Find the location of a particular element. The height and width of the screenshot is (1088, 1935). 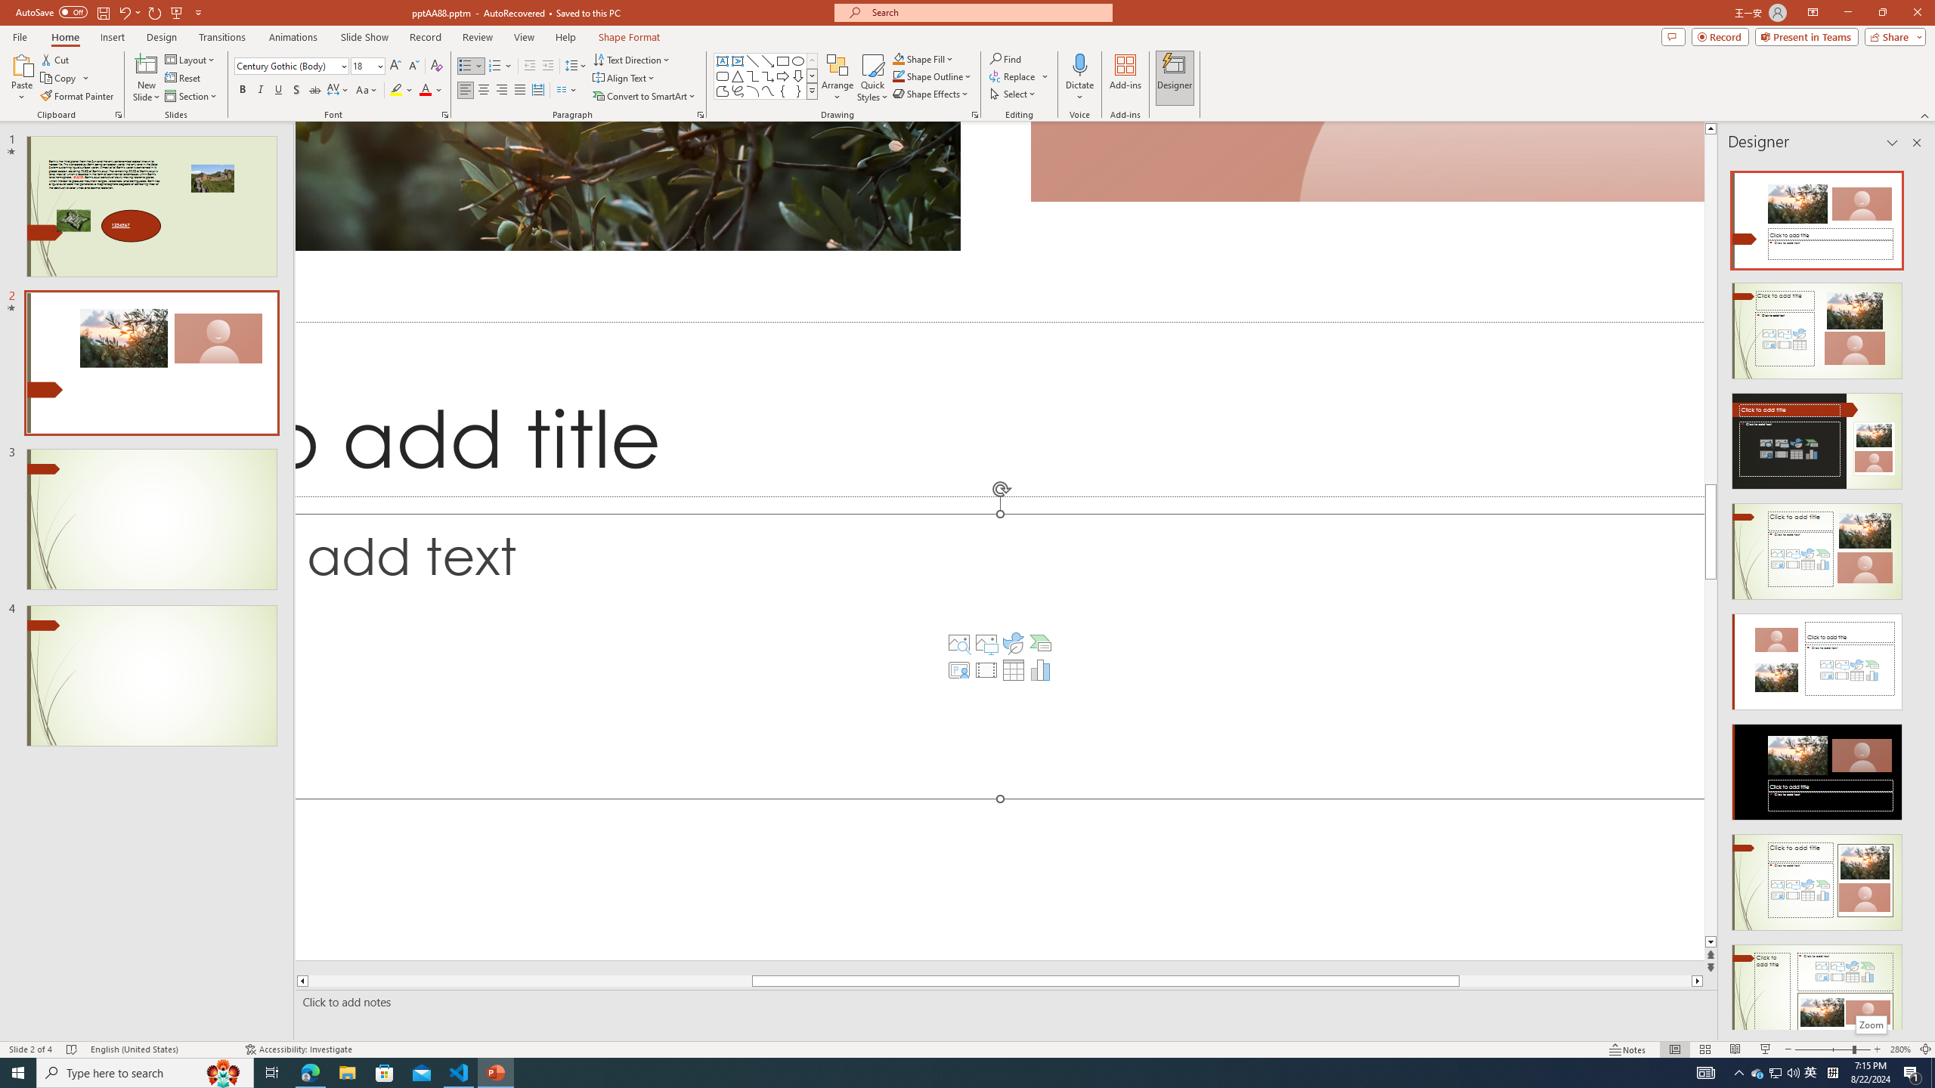

Recommended Design: Design Idea is located at coordinates (1817, 216).